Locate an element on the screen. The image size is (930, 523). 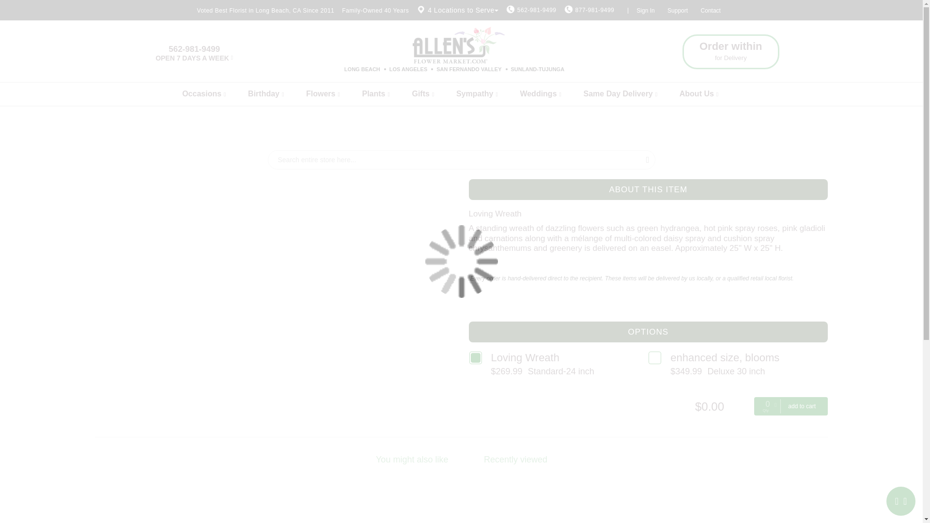
SAN FERNANDO VALLEY is located at coordinates (468, 69).